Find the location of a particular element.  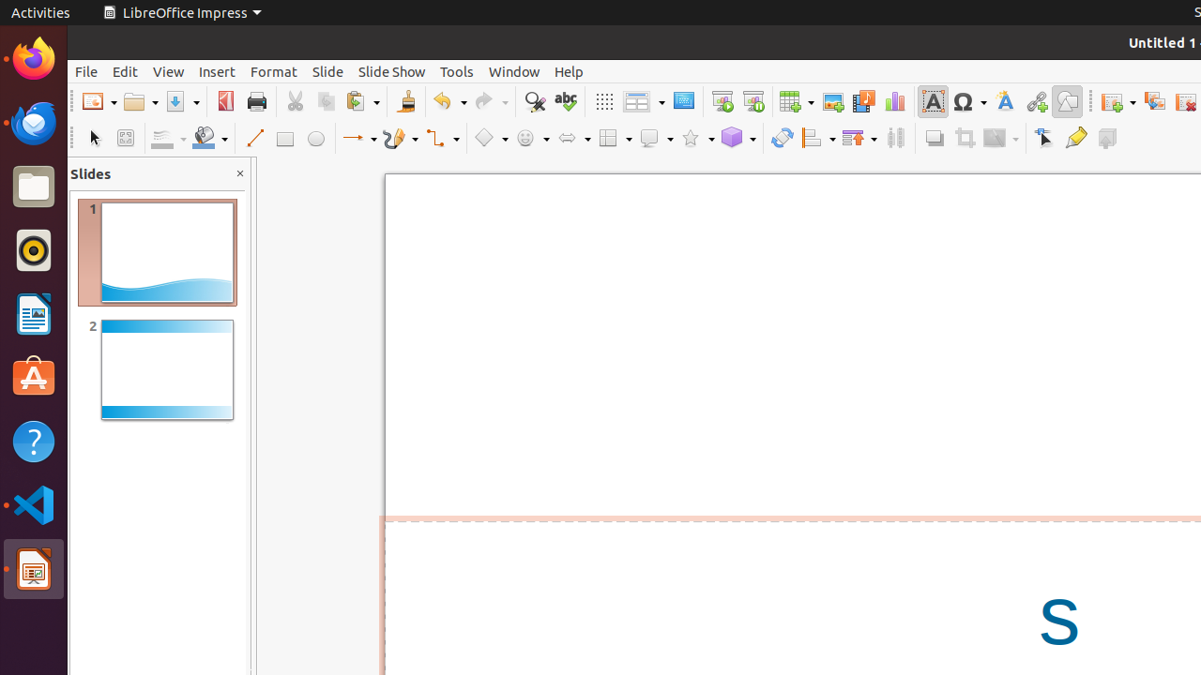

Redo is located at coordinates (491, 101).